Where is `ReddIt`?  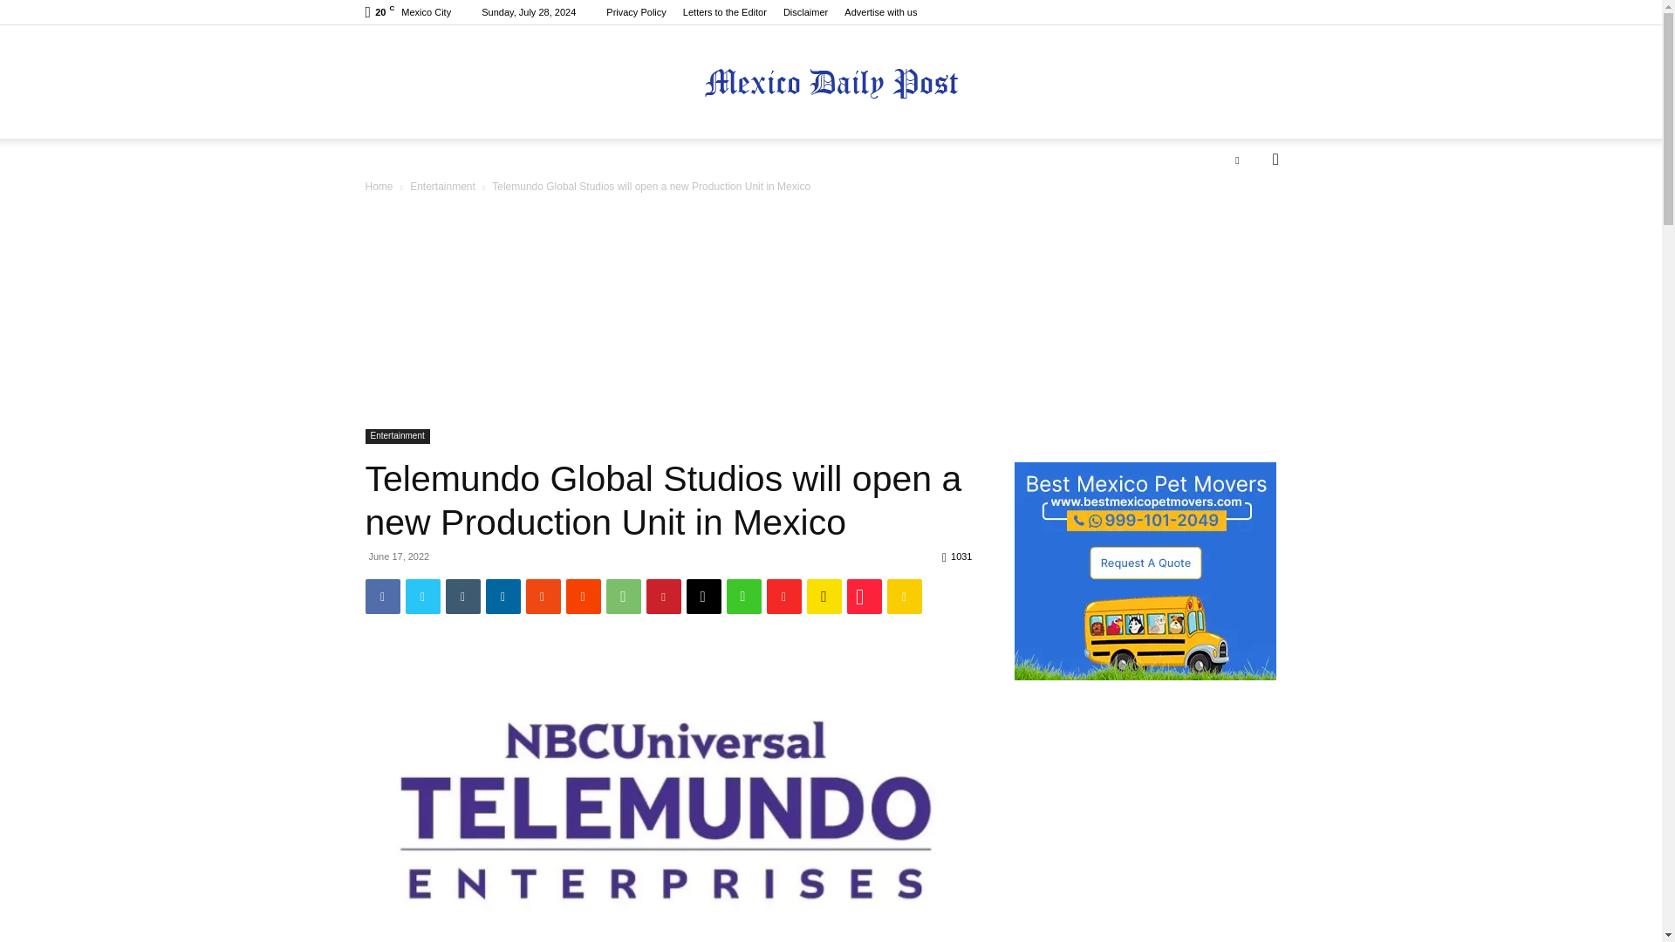 ReddIt is located at coordinates (583, 597).